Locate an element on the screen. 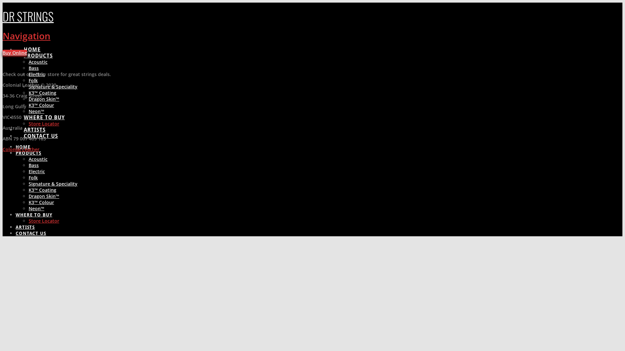 The height and width of the screenshot is (351, 625). Colonial Leather is located at coordinates (21, 149).